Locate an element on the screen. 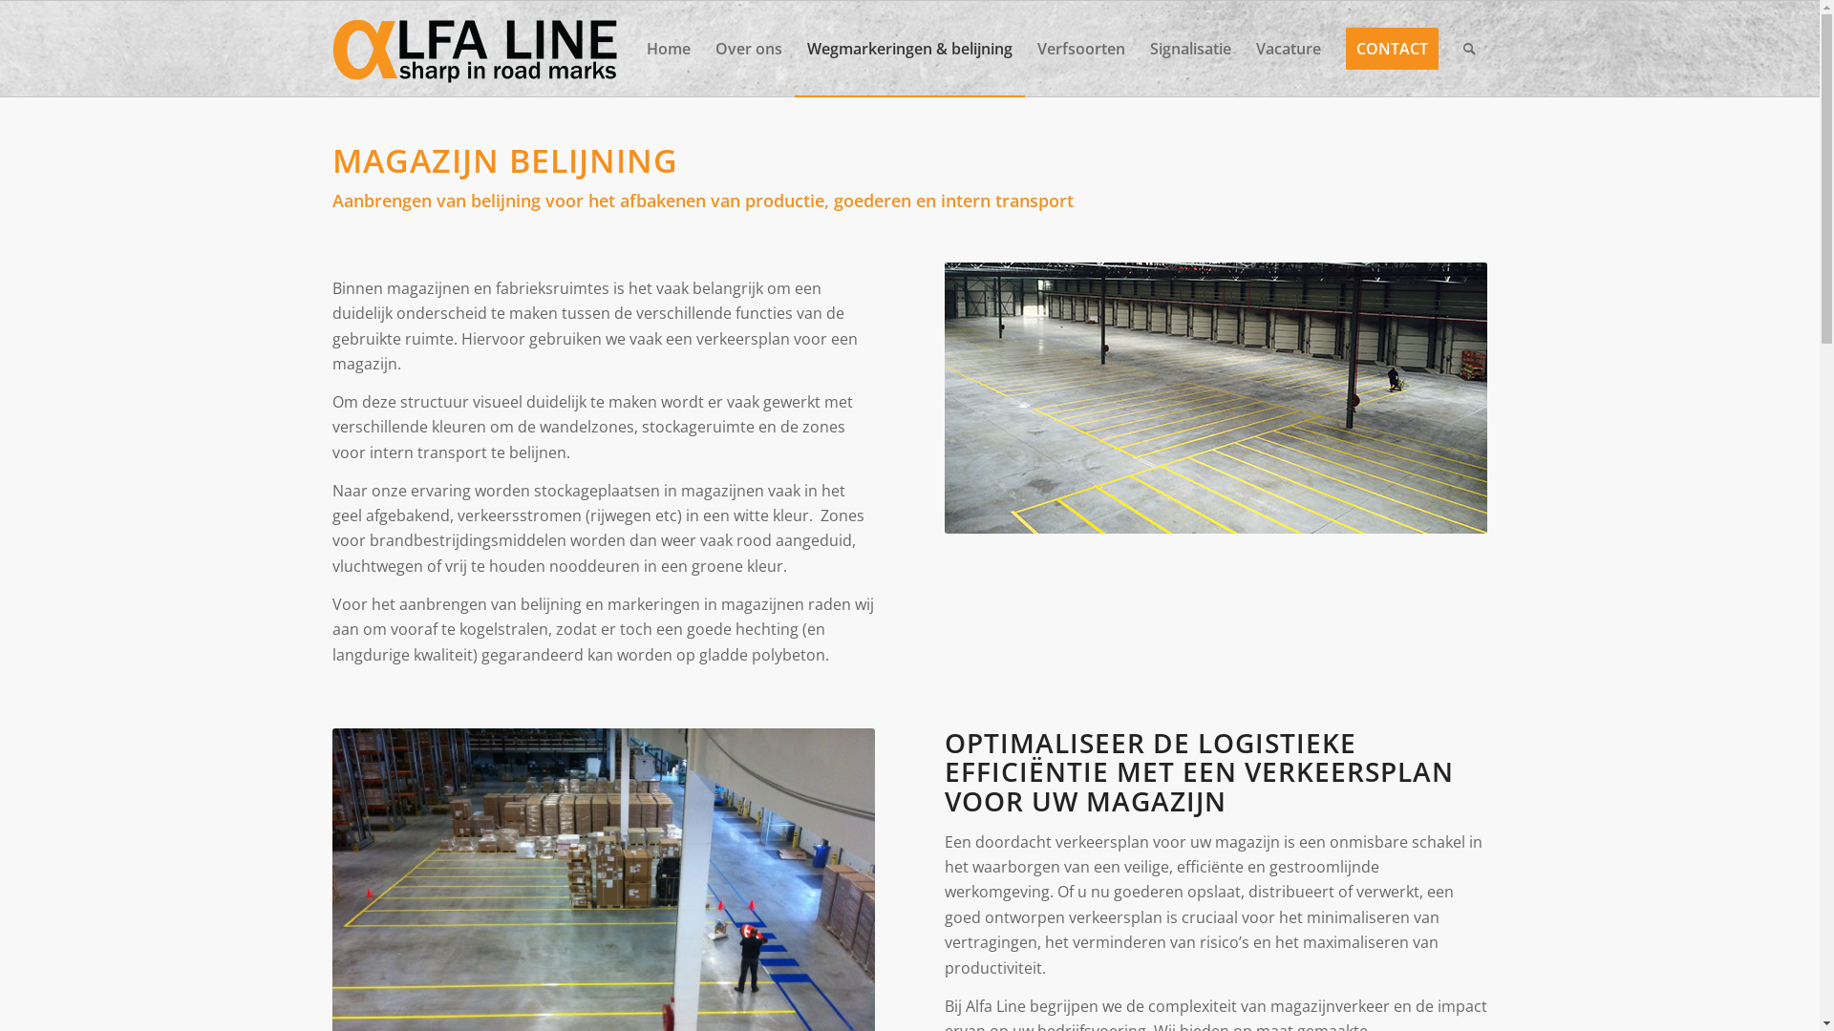  CONTACT is located at coordinates (1393, 49).